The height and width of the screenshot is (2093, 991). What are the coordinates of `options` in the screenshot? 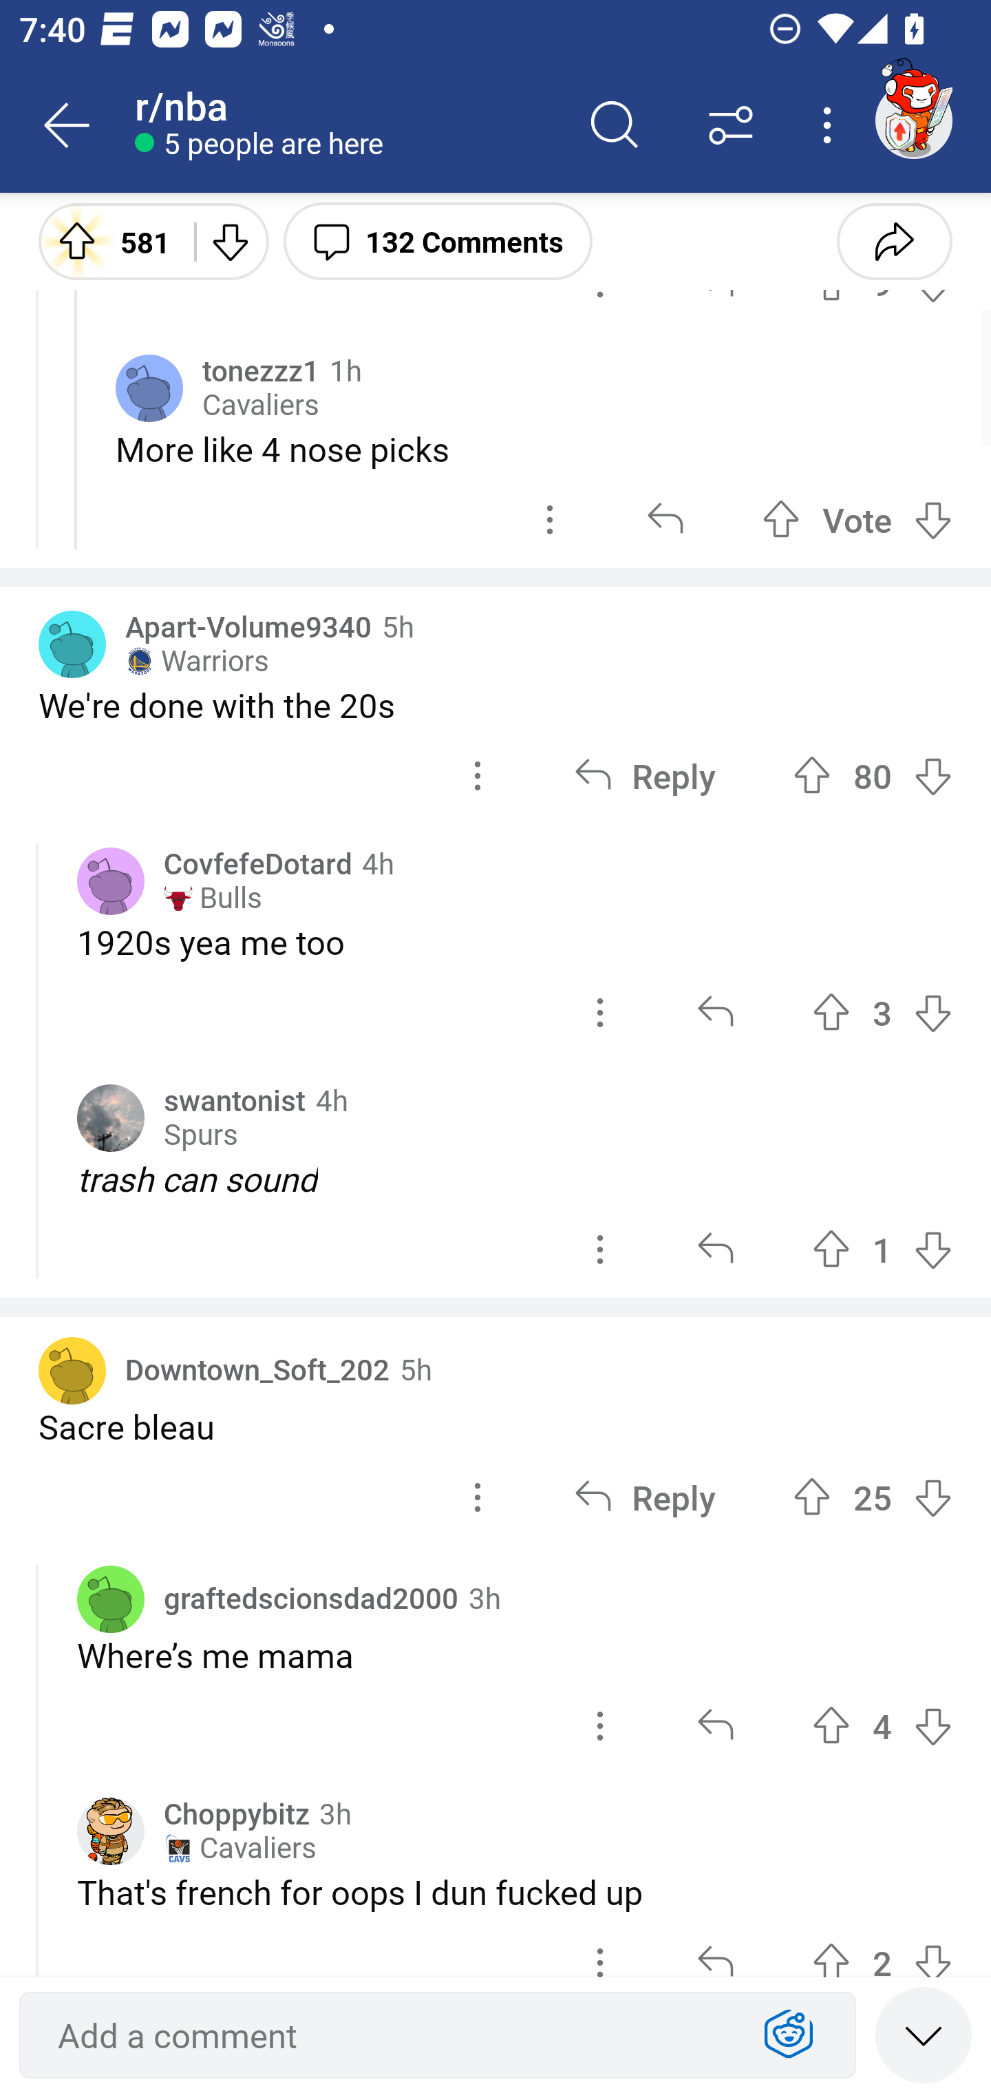 It's located at (478, 776).